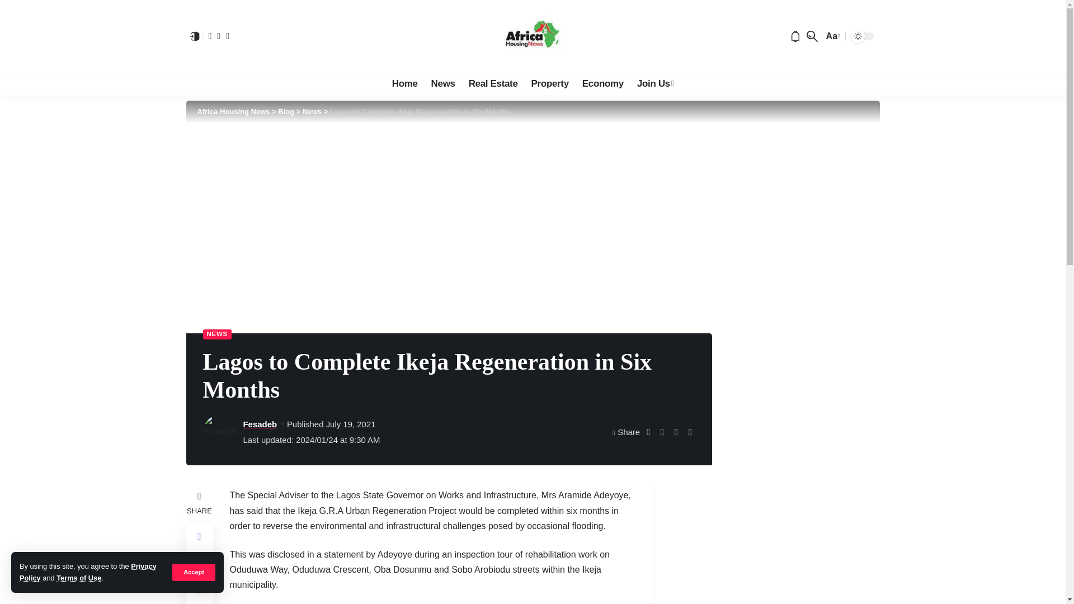 Image resolution: width=1074 pixels, height=604 pixels. I want to click on Go to Africa Housing News., so click(233, 112).